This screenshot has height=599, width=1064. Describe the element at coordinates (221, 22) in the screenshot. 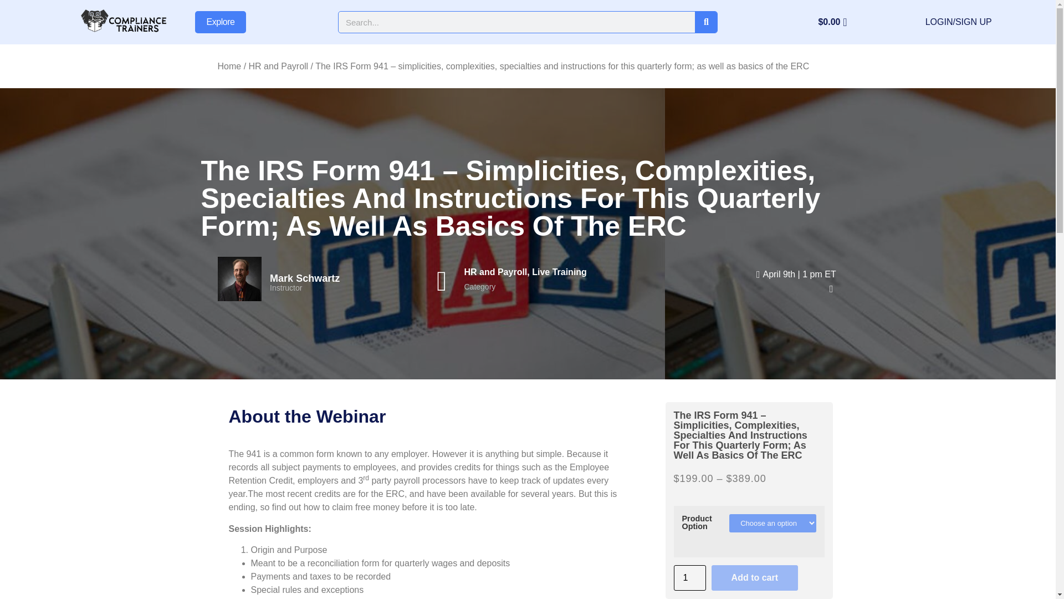

I see `Explore` at that location.